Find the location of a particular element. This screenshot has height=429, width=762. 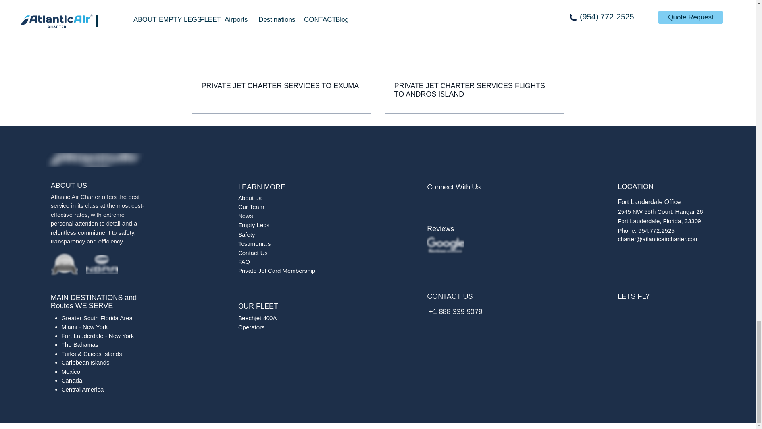

PRIVATE JET CHARTER SERVICES FLIGHTS TO ANDROS ISLAND is located at coordinates (474, 90).